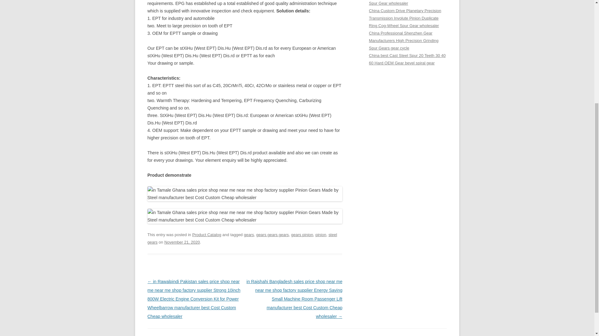 This screenshot has height=336, width=599. Describe the element at coordinates (207, 235) in the screenshot. I see `Product Catalog` at that location.